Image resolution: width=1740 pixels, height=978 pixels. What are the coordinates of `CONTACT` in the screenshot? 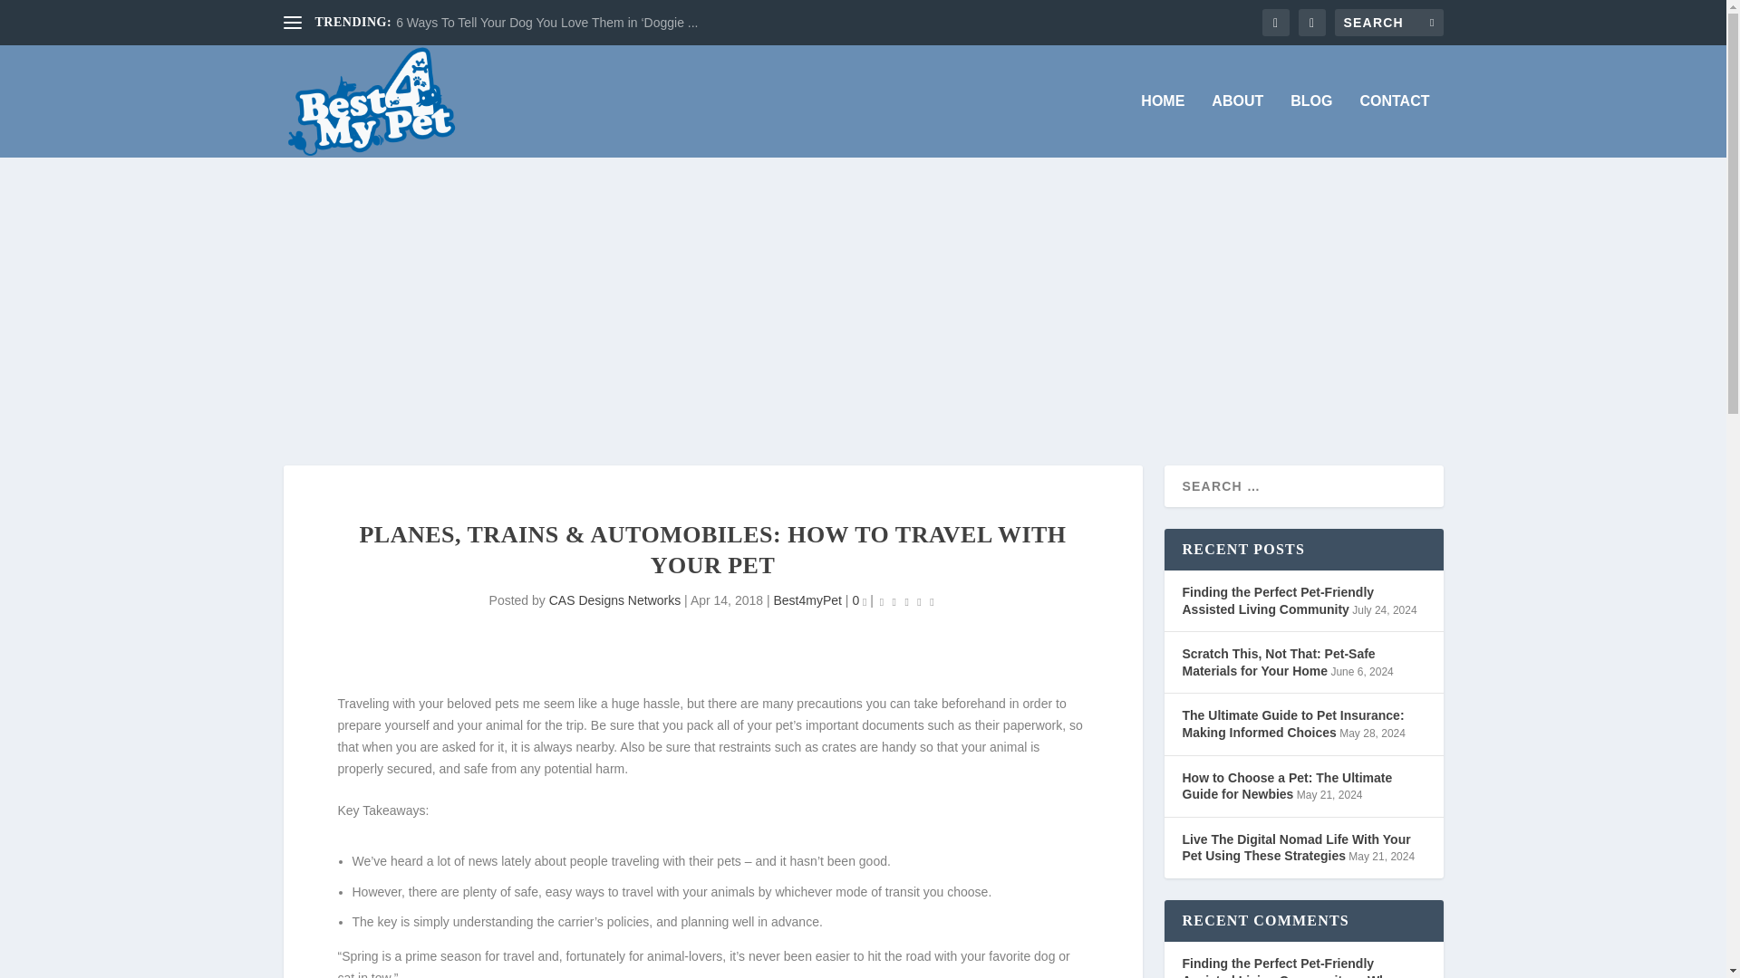 It's located at (1394, 125).